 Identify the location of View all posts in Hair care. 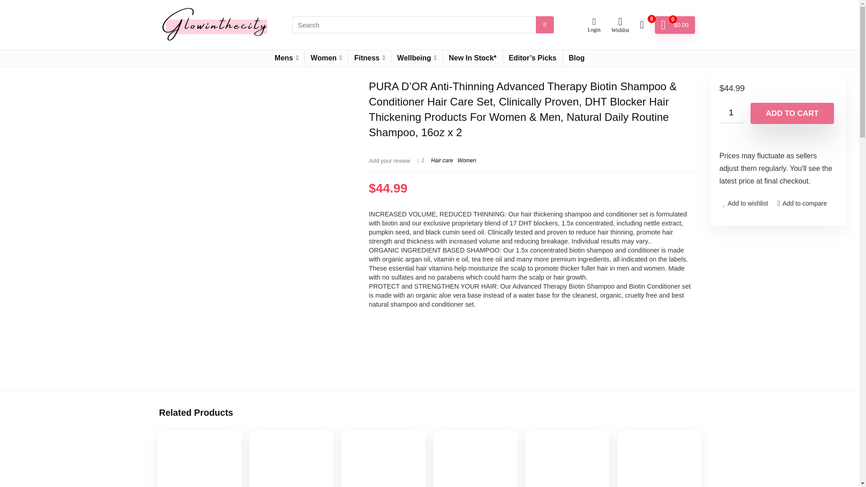
(442, 160).